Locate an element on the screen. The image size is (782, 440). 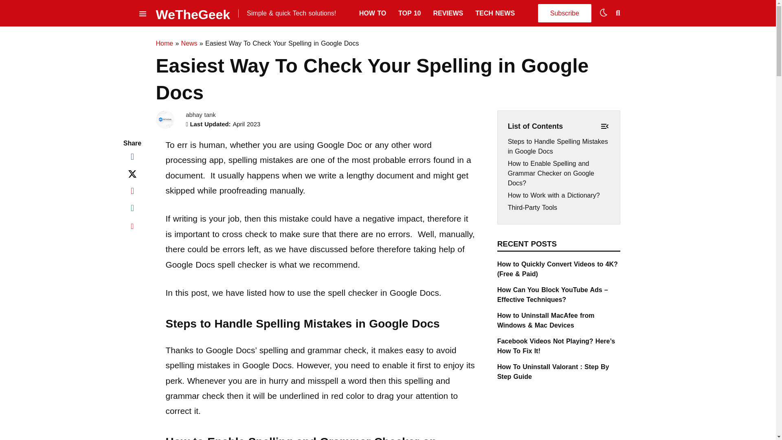
TOP 10 is located at coordinates (409, 13).